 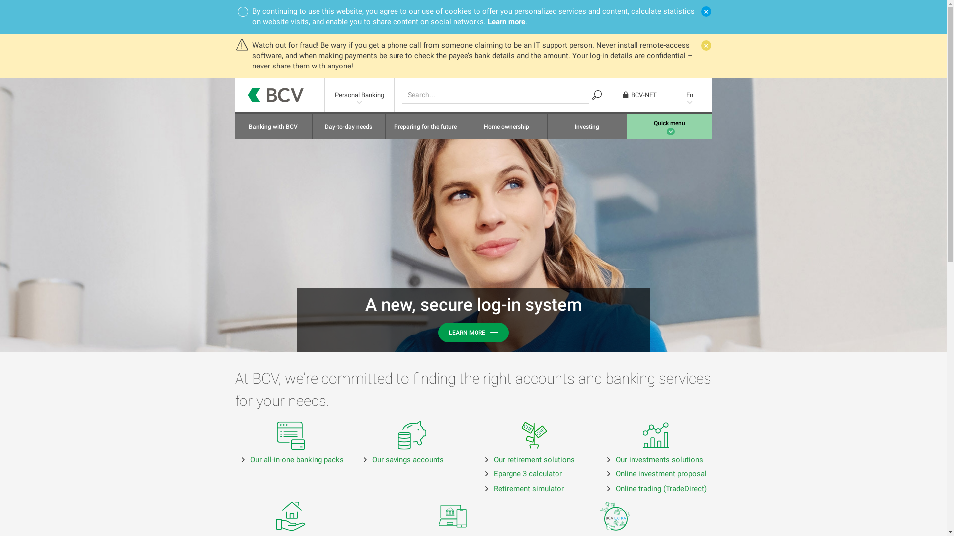 I want to click on BCV-NET, so click(x=640, y=95).